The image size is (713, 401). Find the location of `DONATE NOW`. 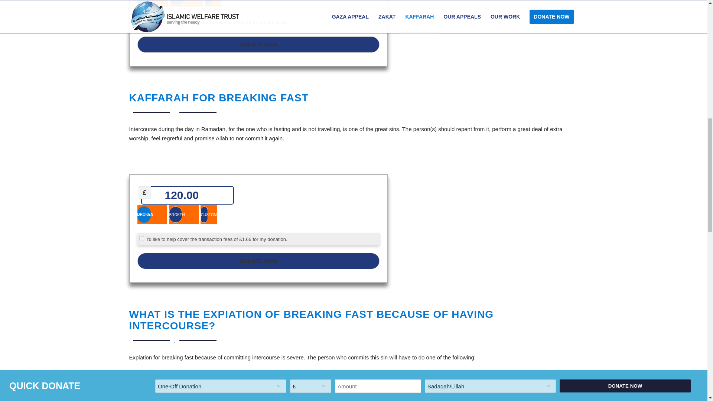

DONATE NOW is located at coordinates (258, 45).